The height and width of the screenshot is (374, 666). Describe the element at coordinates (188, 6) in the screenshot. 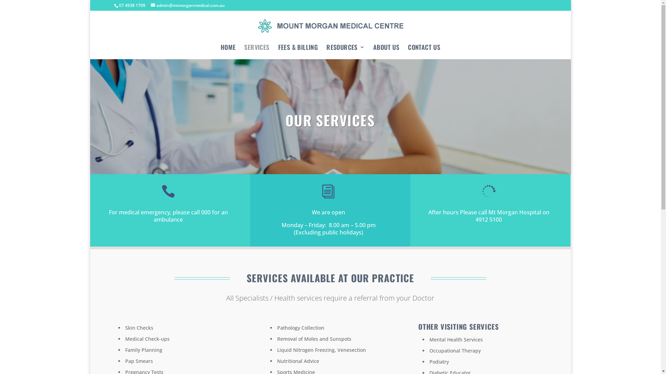

I see `admin@mtmorganmedical.com.au` at that location.